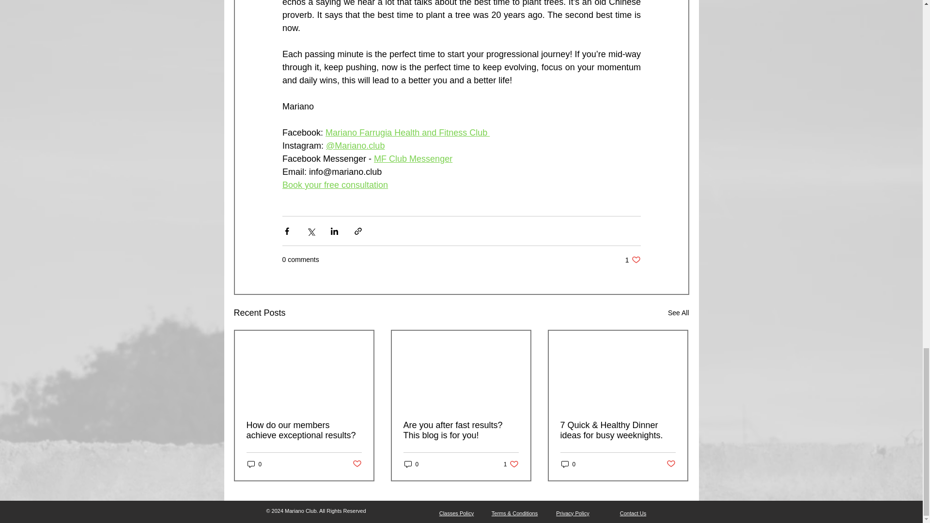 Image resolution: width=930 pixels, height=523 pixels. I want to click on 0, so click(568, 464).